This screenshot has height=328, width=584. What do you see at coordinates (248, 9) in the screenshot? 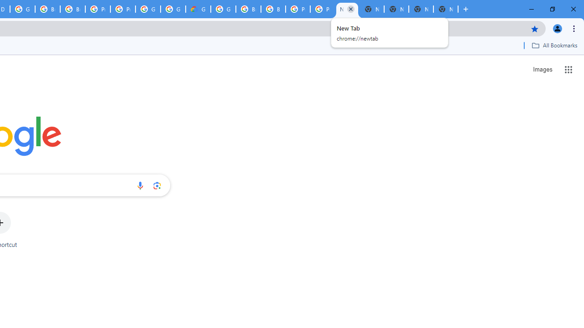
I see `Browse Chrome as a guest - Computer - Google Chrome Help` at bounding box center [248, 9].